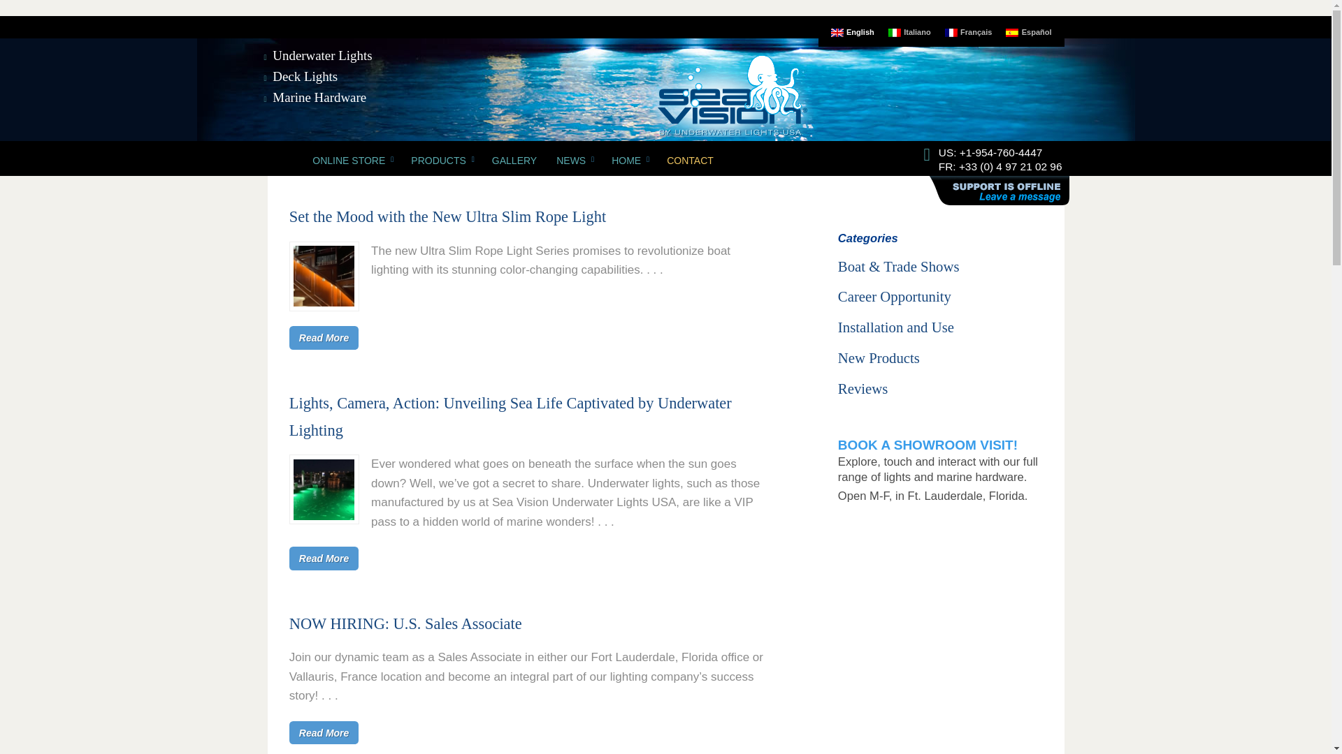 The width and height of the screenshot is (1342, 754). Describe the element at coordinates (629, 161) in the screenshot. I see `HOME` at that location.